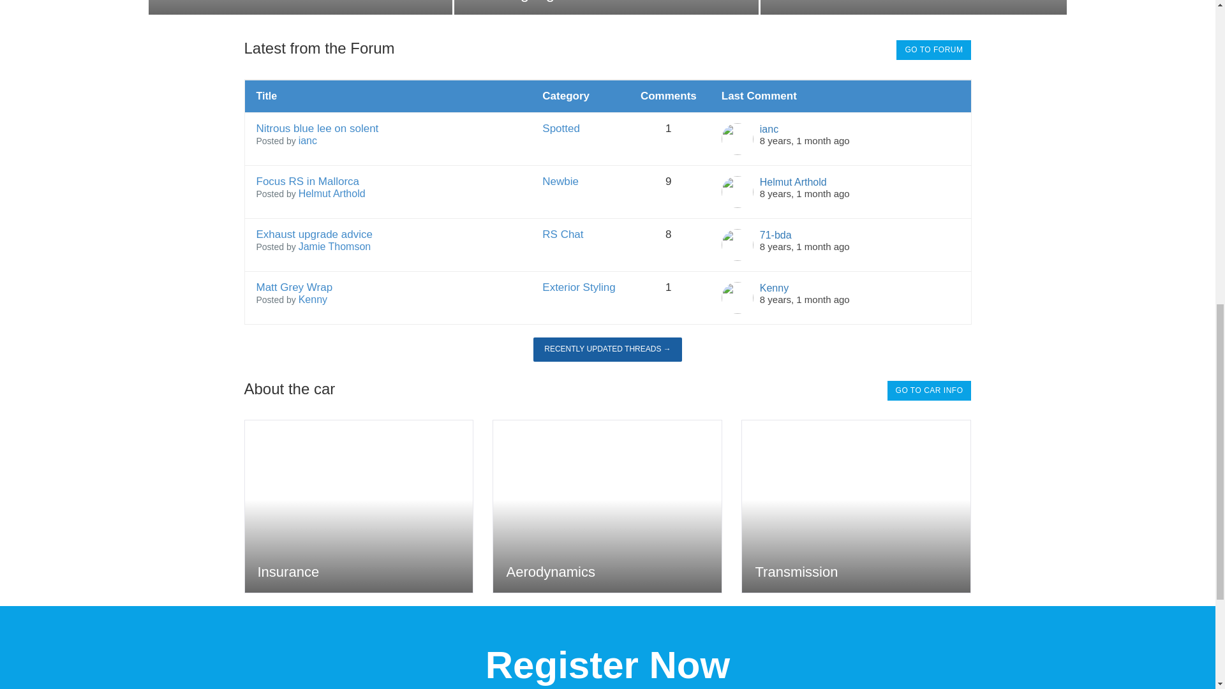 This screenshot has width=1225, height=689. I want to click on Reply To: Focus RS in Mallorca, so click(805, 193).